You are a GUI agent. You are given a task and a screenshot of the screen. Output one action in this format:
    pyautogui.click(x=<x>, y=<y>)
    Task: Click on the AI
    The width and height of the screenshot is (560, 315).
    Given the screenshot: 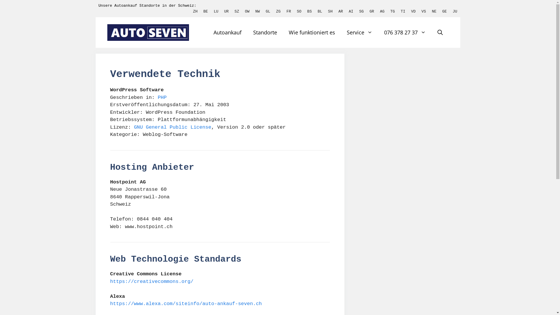 What is the action you would take?
    pyautogui.click(x=351, y=12)
    